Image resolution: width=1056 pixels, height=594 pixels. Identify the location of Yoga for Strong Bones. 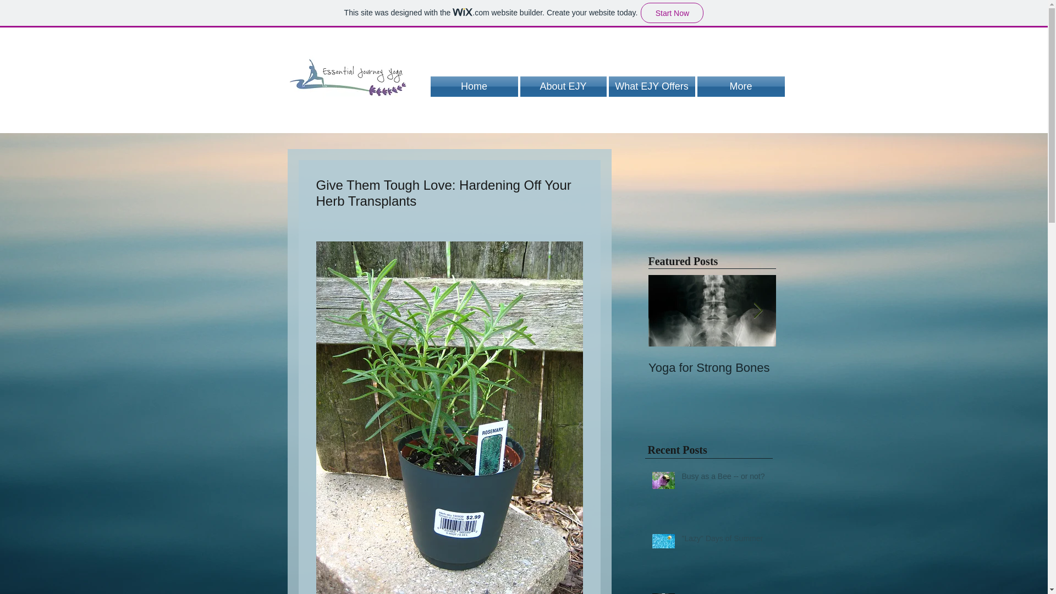
(712, 367).